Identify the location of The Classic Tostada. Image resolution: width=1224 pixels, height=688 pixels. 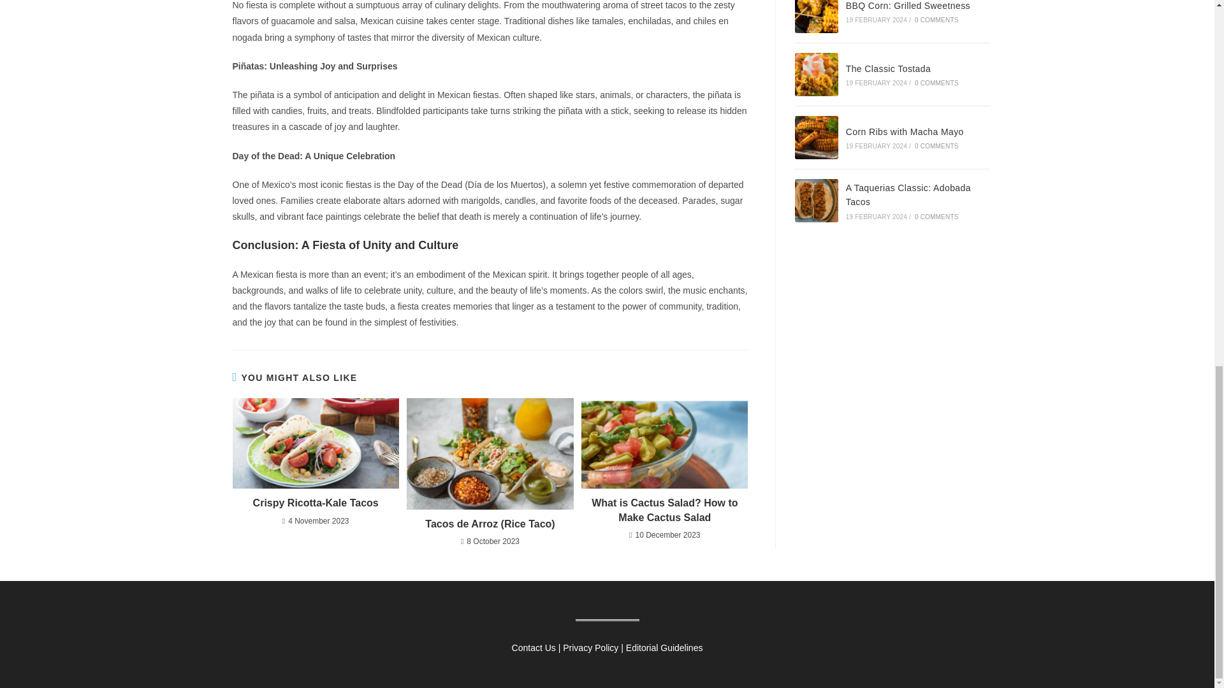
(887, 69).